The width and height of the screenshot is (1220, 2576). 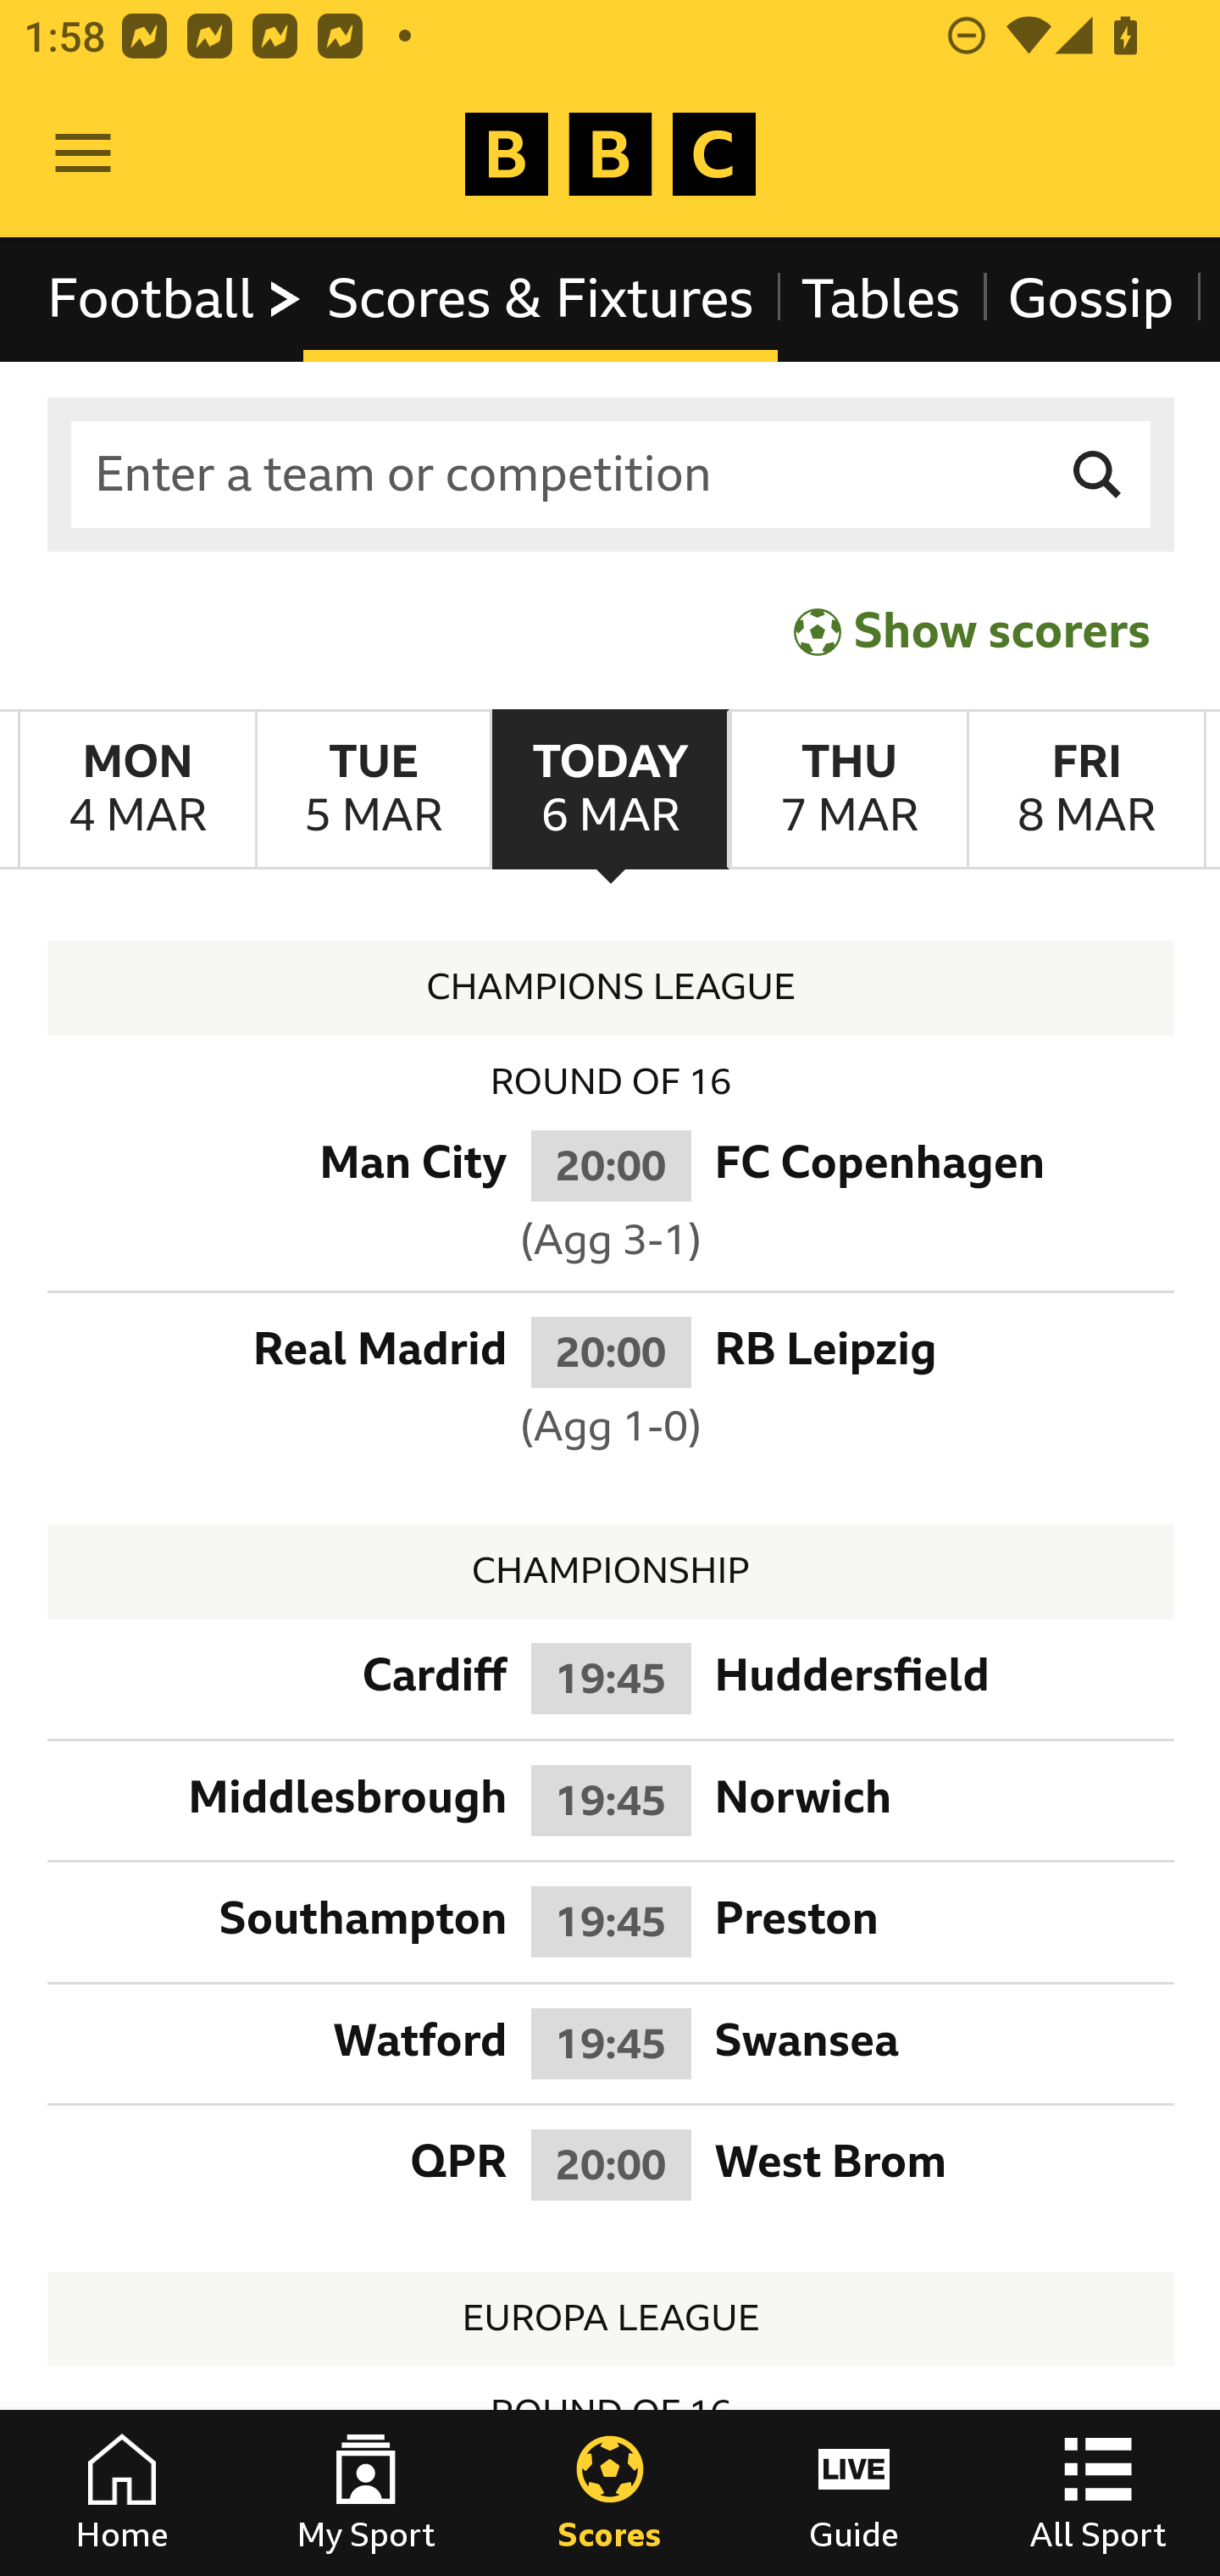 What do you see at coordinates (373, 790) in the screenshot?
I see `TuesdayMarch 5th Tuesday March 5th` at bounding box center [373, 790].